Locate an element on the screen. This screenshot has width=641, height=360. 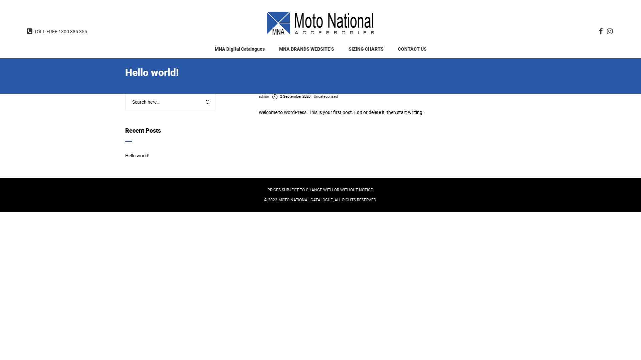
TOLL FREE 1300 885 355 is located at coordinates (57, 29).